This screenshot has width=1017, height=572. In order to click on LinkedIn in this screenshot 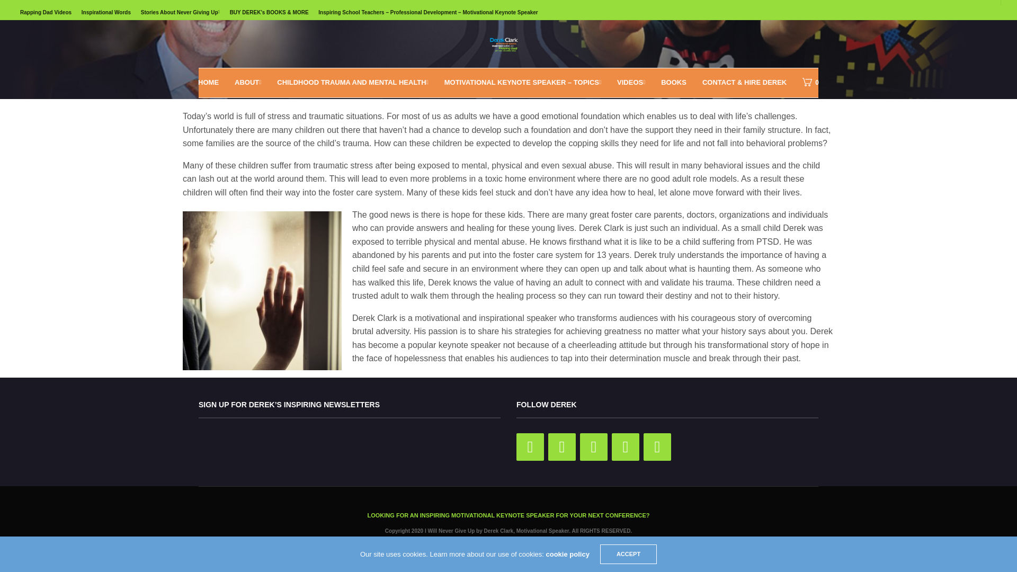, I will do `click(626, 447)`.